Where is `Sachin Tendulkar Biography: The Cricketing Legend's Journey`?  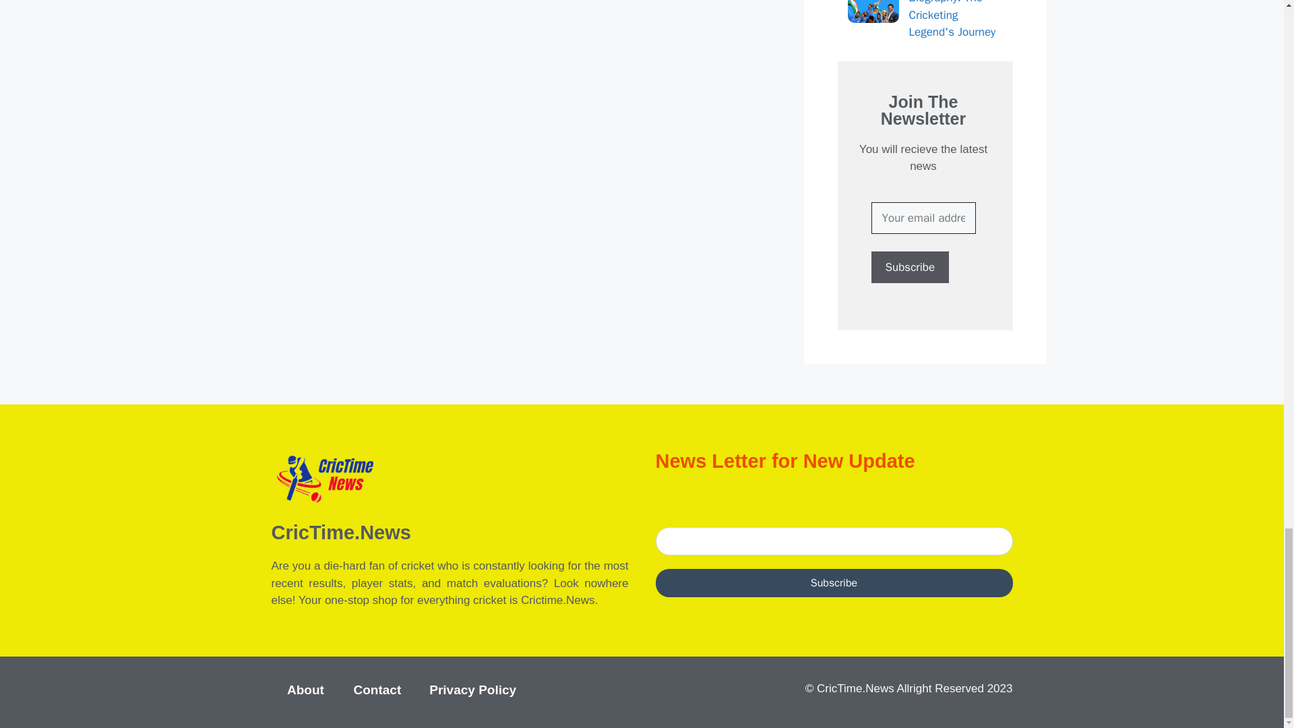
Sachin Tendulkar Biography: The Cricketing Legend's Journey is located at coordinates (925, 20).